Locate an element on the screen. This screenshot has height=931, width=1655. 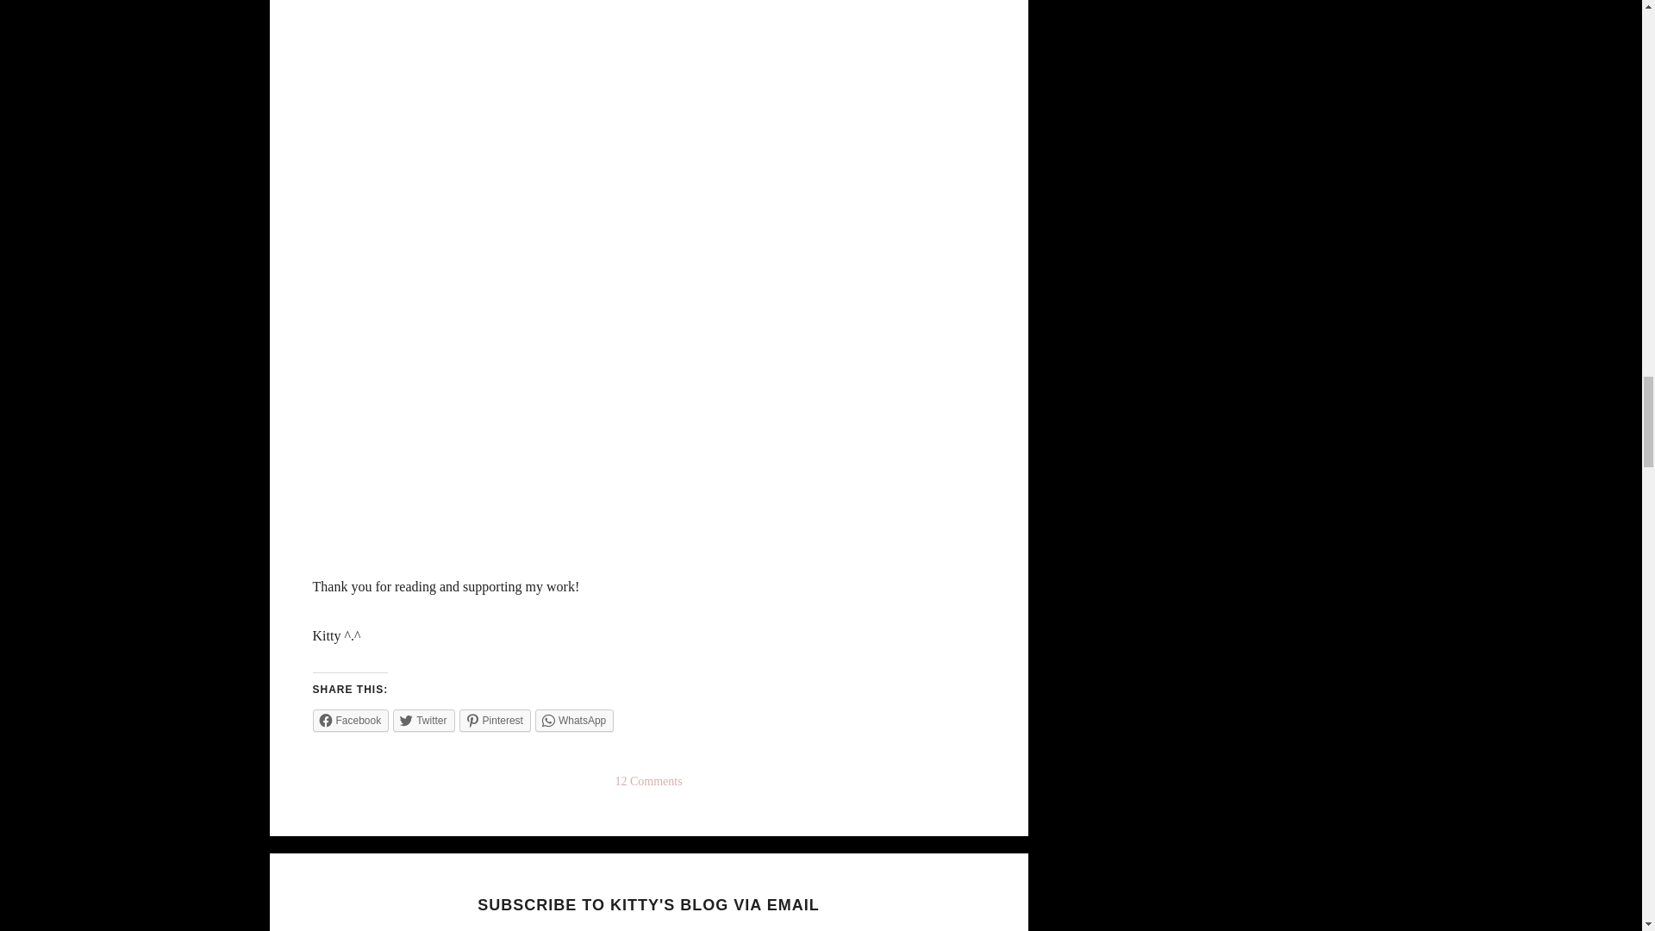
Click to share on Twitter is located at coordinates (423, 720).